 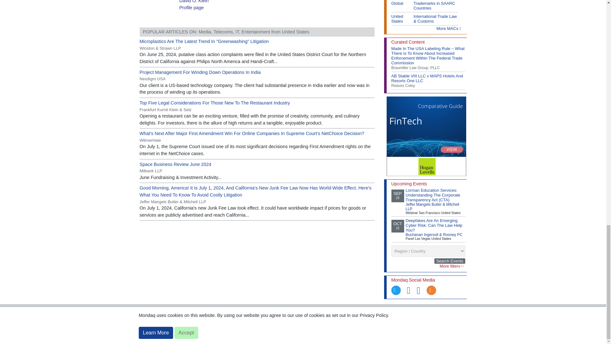 What do you see at coordinates (426, 136) in the screenshot?
I see `FinTech` at bounding box center [426, 136].